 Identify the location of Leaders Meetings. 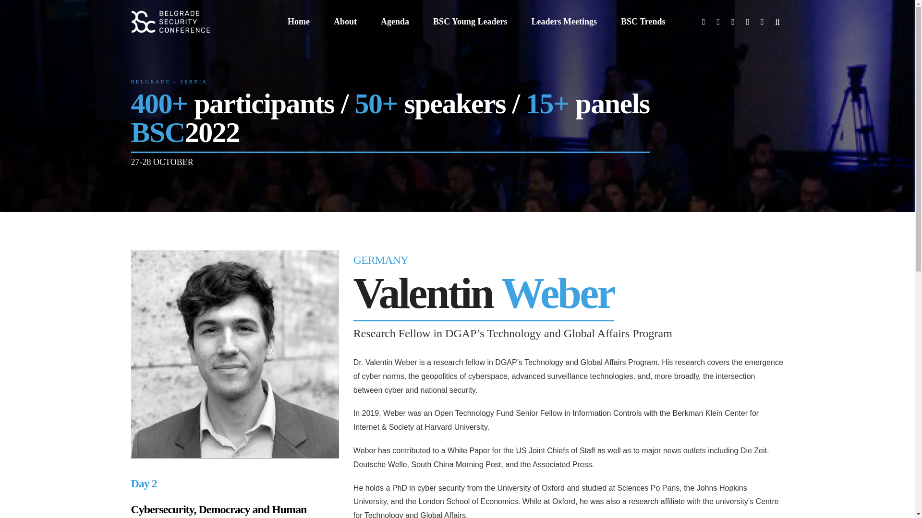
(564, 22).